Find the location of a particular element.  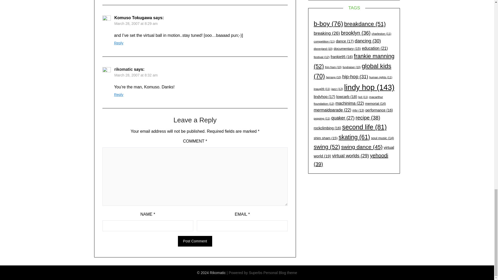

Reply is located at coordinates (119, 43).